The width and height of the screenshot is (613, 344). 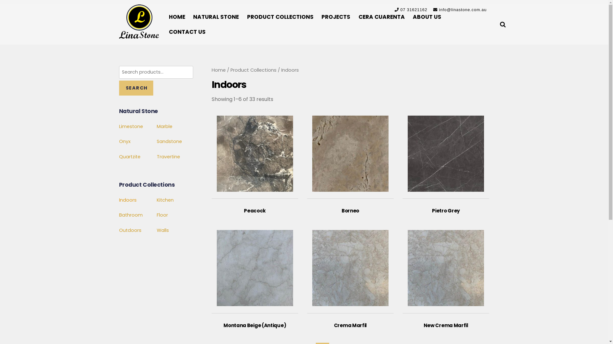 I want to click on CONTACT US, so click(x=187, y=32).